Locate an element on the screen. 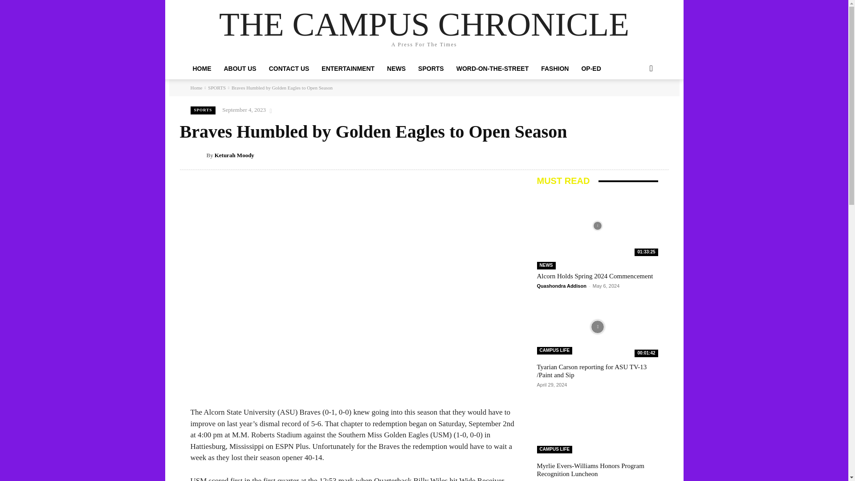  NEWS is located at coordinates (396, 69).